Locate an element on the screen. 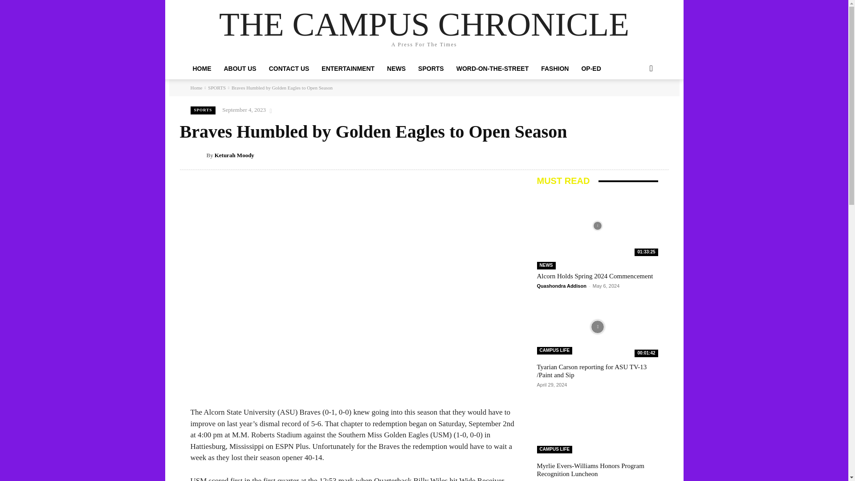  NEWS is located at coordinates (396, 69).